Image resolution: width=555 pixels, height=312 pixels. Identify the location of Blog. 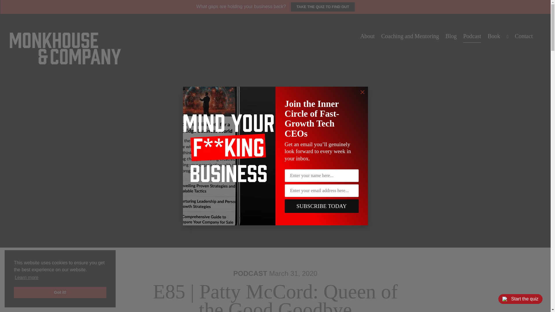
(451, 36).